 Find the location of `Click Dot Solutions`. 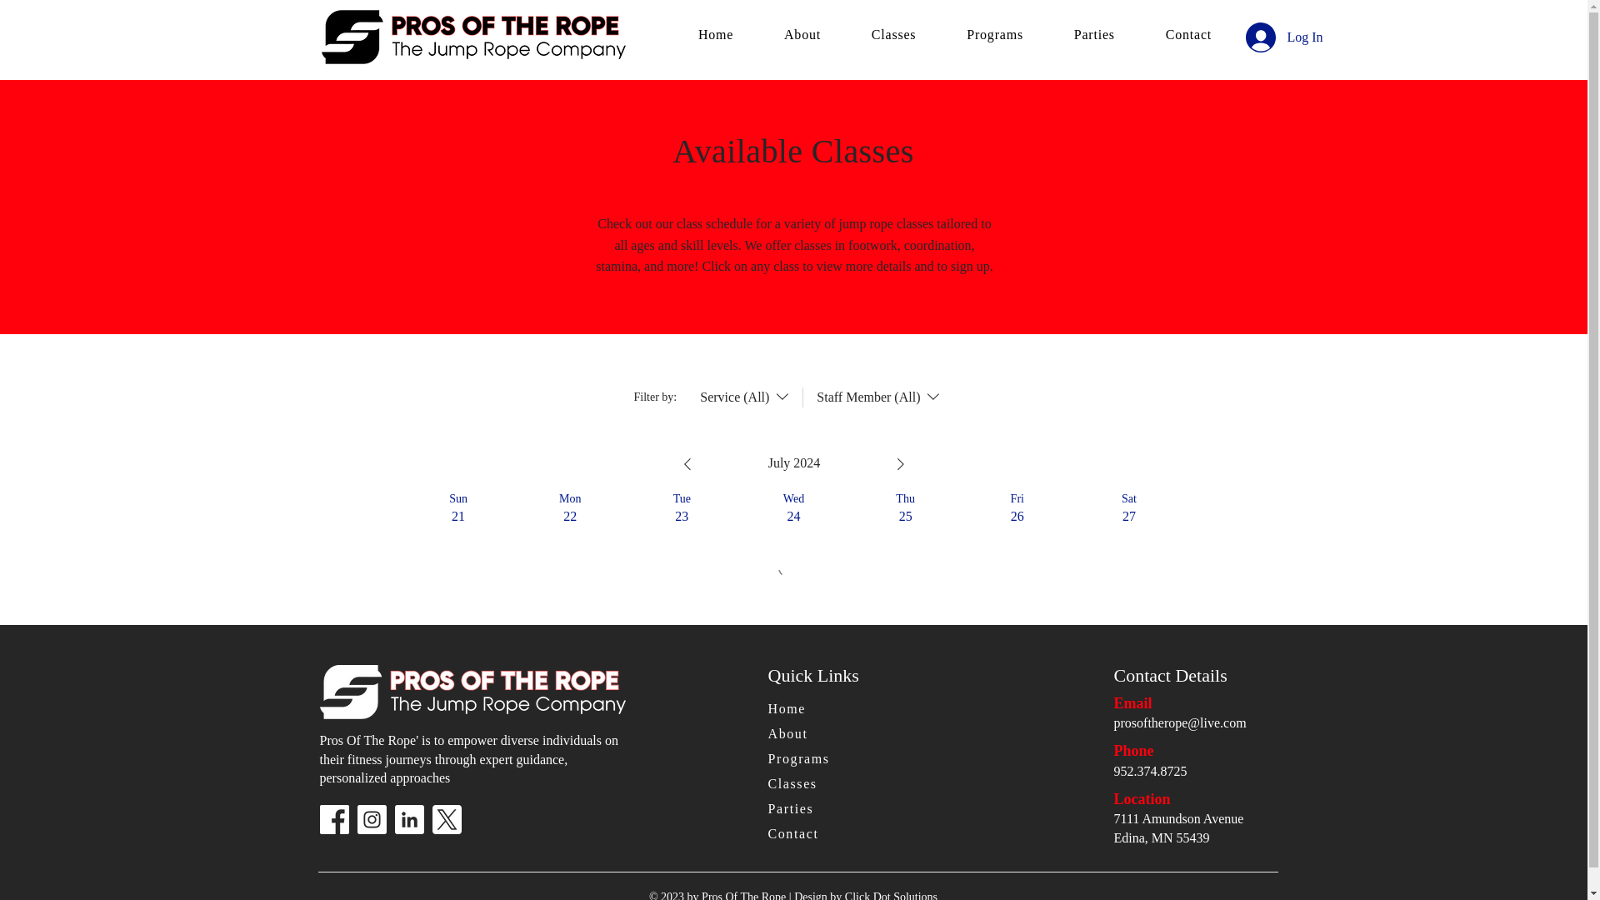

Click Dot Solutions is located at coordinates (891, 895).